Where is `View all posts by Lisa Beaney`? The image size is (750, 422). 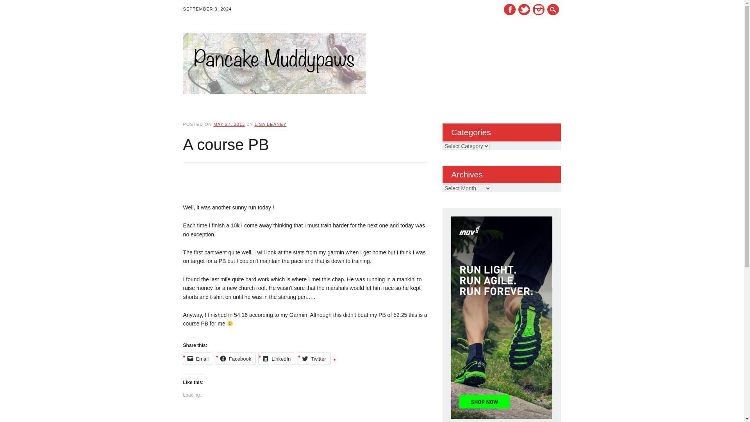
View all posts by Lisa Beaney is located at coordinates (270, 124).